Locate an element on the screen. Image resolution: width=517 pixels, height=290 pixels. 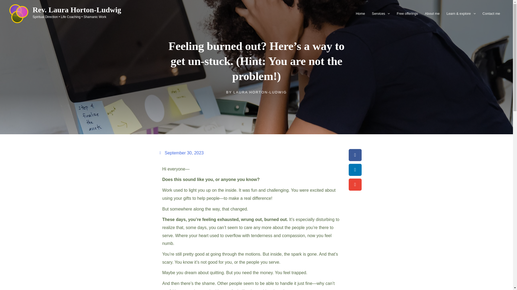
About me is located at coordinates (432, 13).